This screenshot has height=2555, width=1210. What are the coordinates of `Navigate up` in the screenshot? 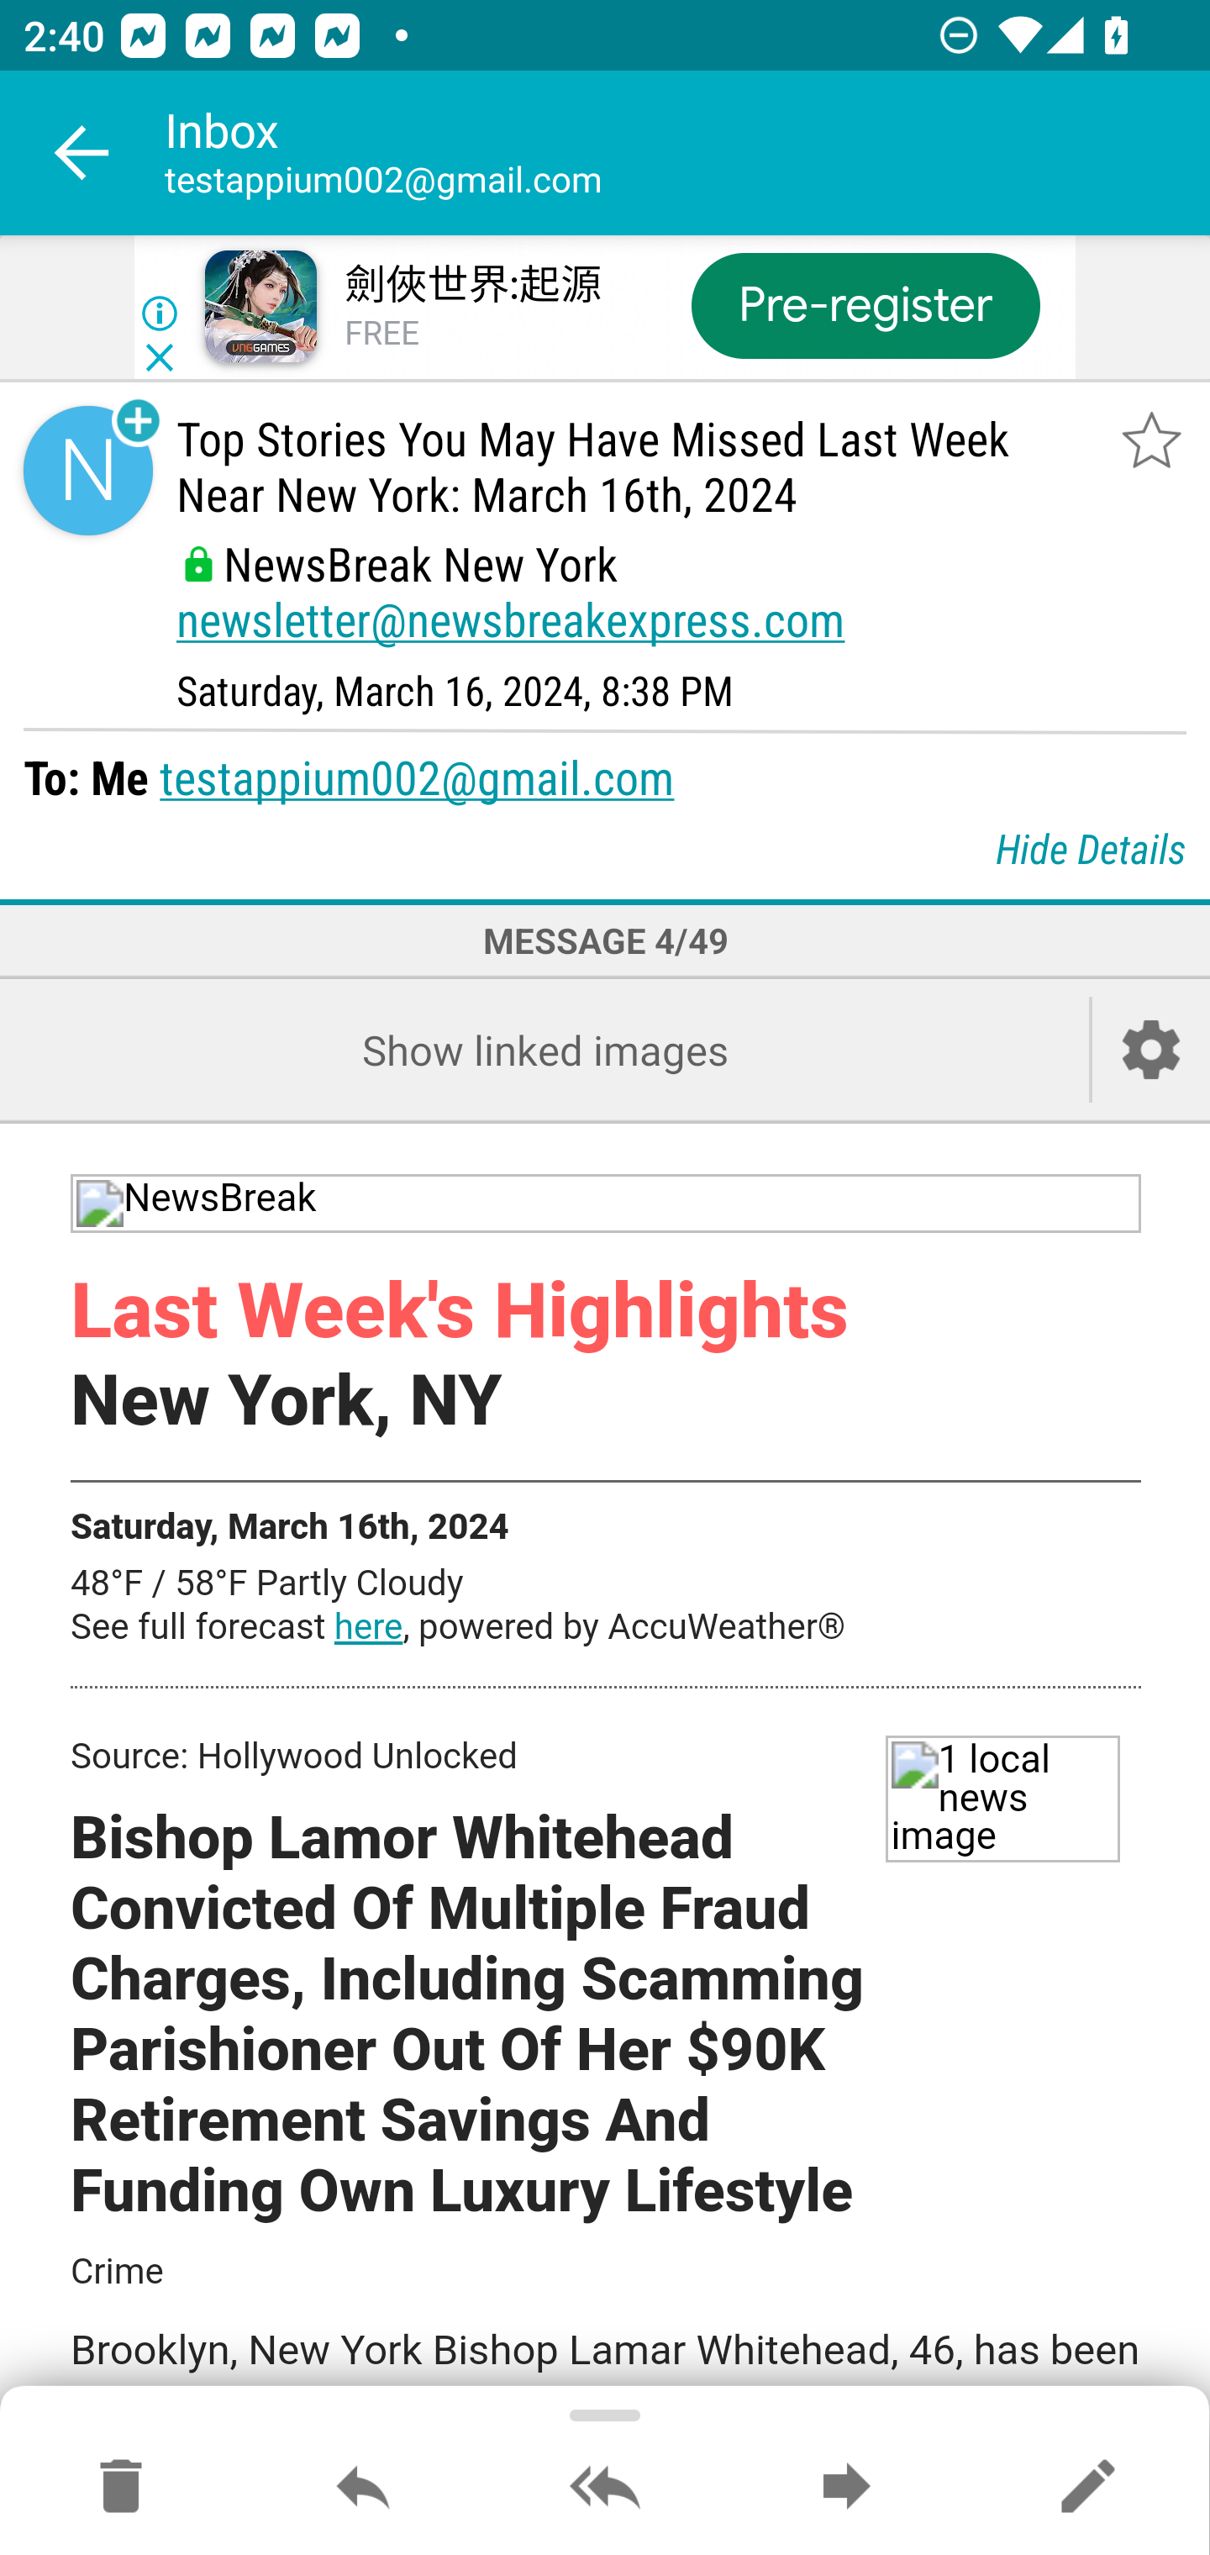 It's located at (82, 153).